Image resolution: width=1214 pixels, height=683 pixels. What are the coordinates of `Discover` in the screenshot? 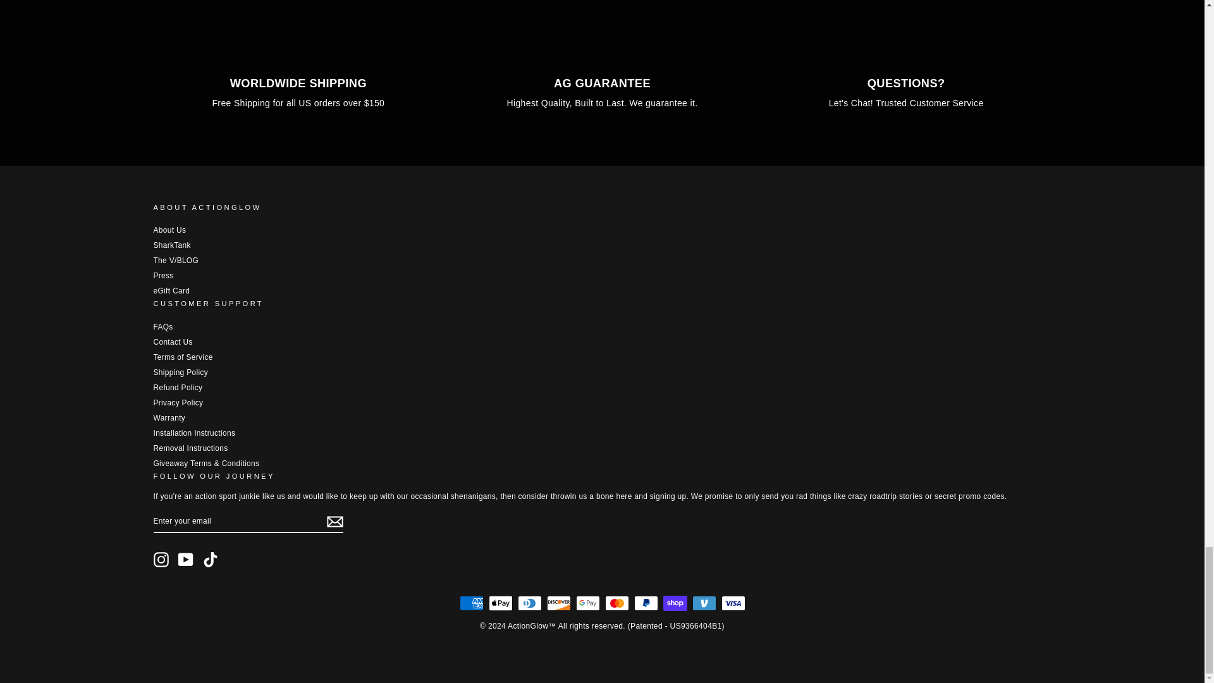 It's located at (558, 603).